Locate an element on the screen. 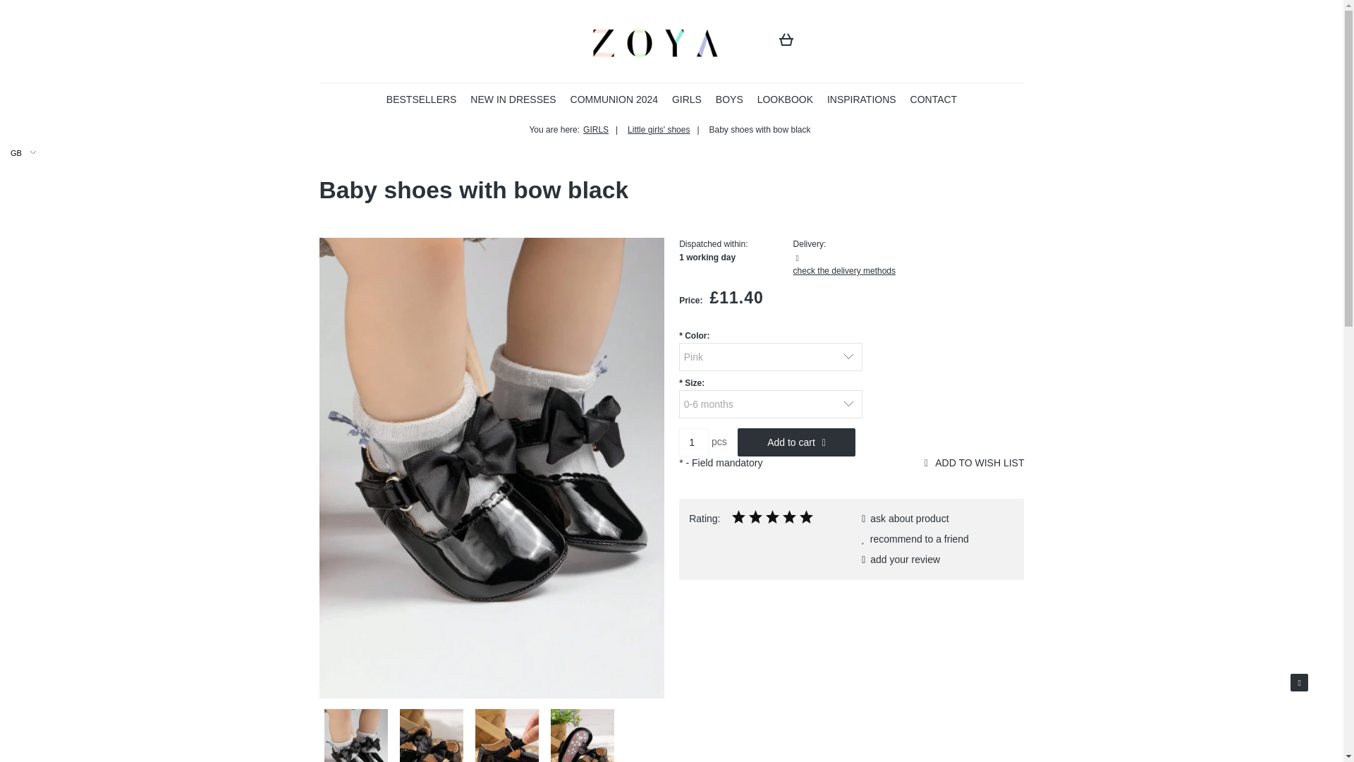 The height and width of the screenshot is (762, 1354). CONTACT is located at coordinates (934, 99).